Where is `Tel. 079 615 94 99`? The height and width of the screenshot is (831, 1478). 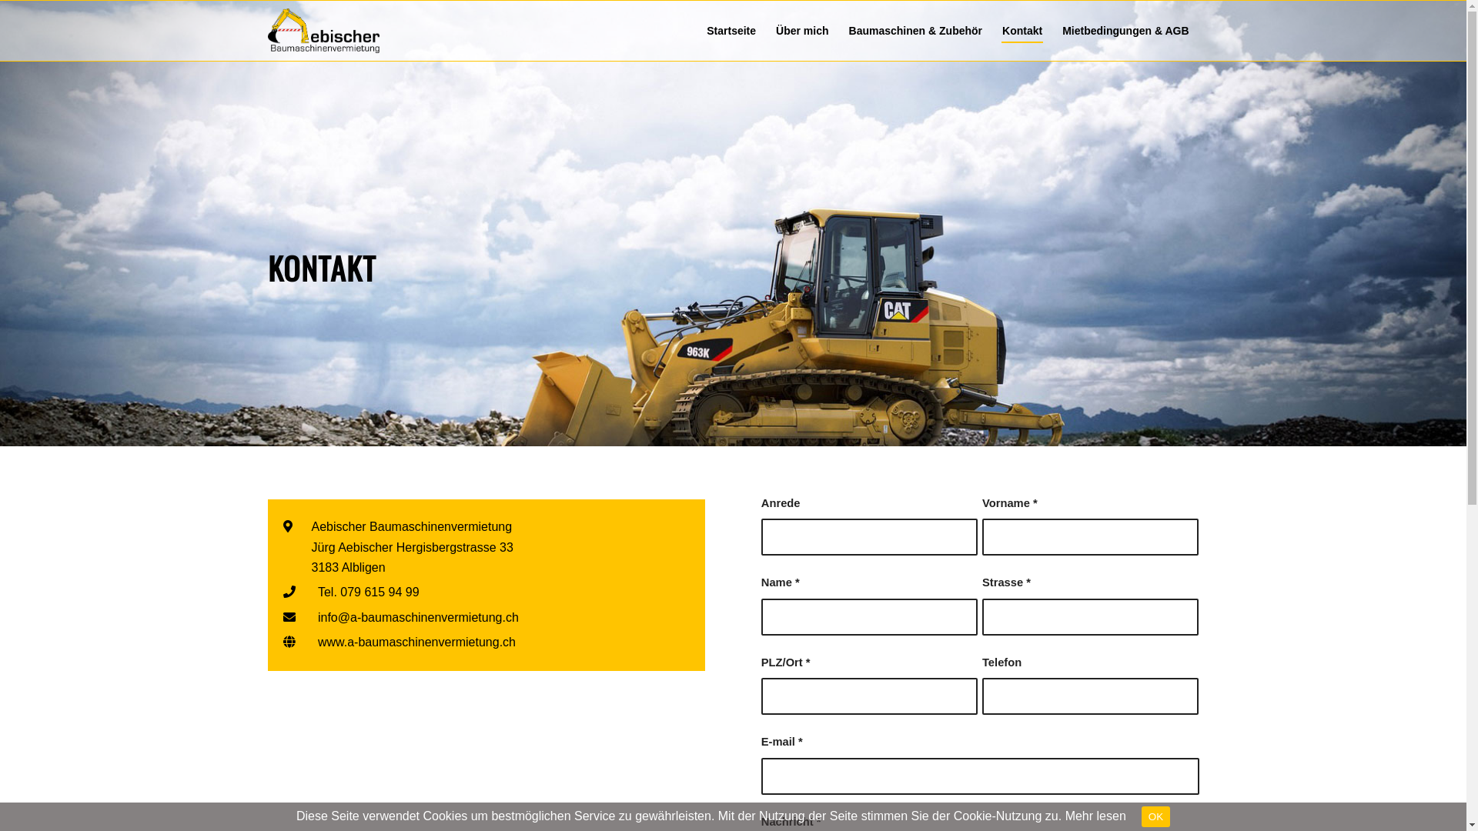
Tel. 079 615 94 99 is located at coordinates (369, 592).